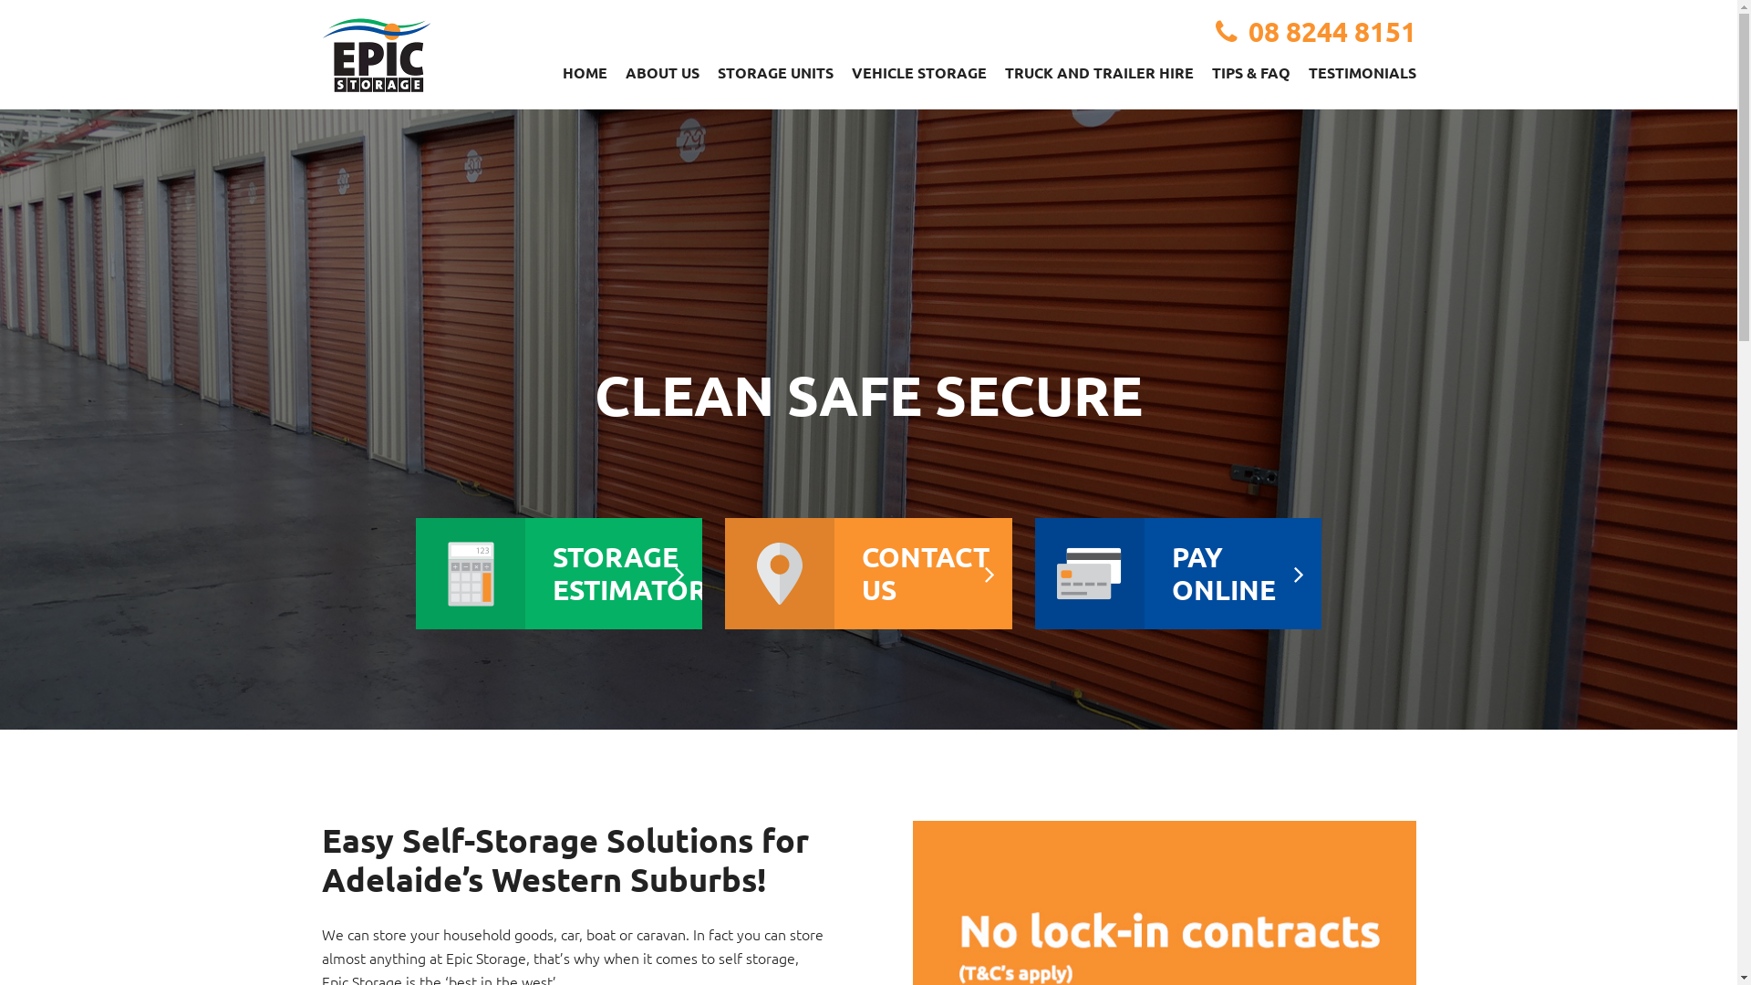 This screenshot has height=985, width=1751. Describe the element at coordinates (1250, 73) in the screenshot. I see `TIPS & FAQ` at that location.